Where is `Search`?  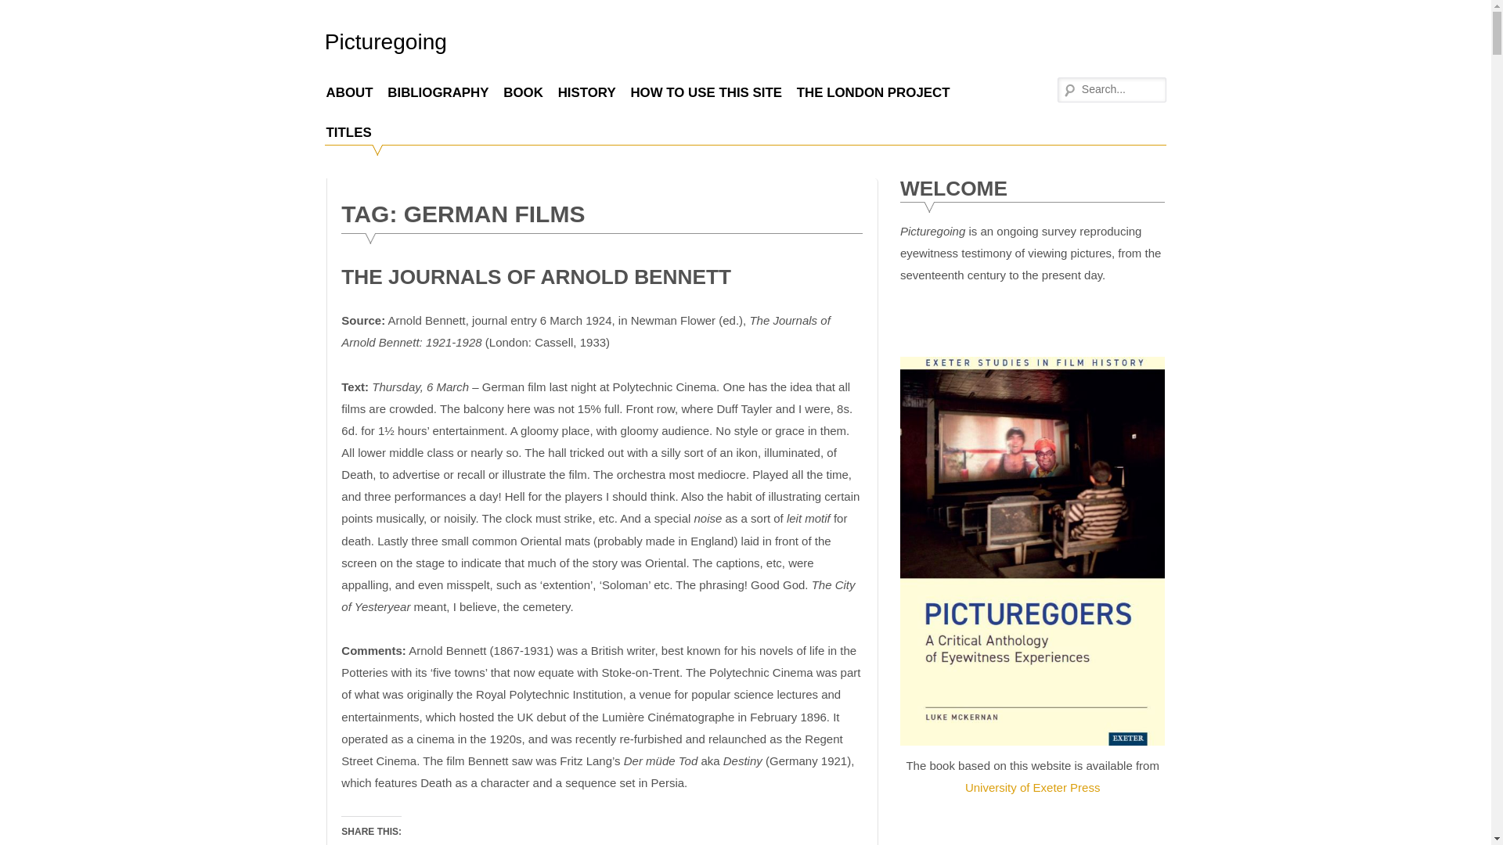 Search is located at coordinates (23, 12).